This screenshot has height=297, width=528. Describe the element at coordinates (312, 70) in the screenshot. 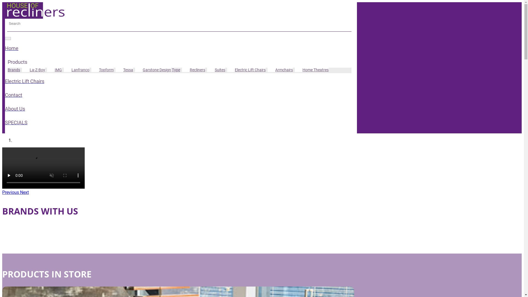

I see `Home Theatres` at that location.